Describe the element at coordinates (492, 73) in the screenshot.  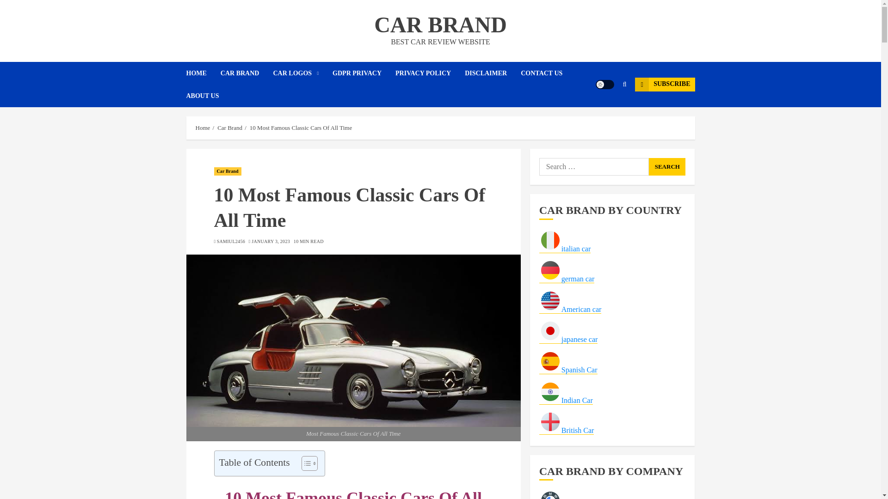
I see `DISCLAIMER` at that location.